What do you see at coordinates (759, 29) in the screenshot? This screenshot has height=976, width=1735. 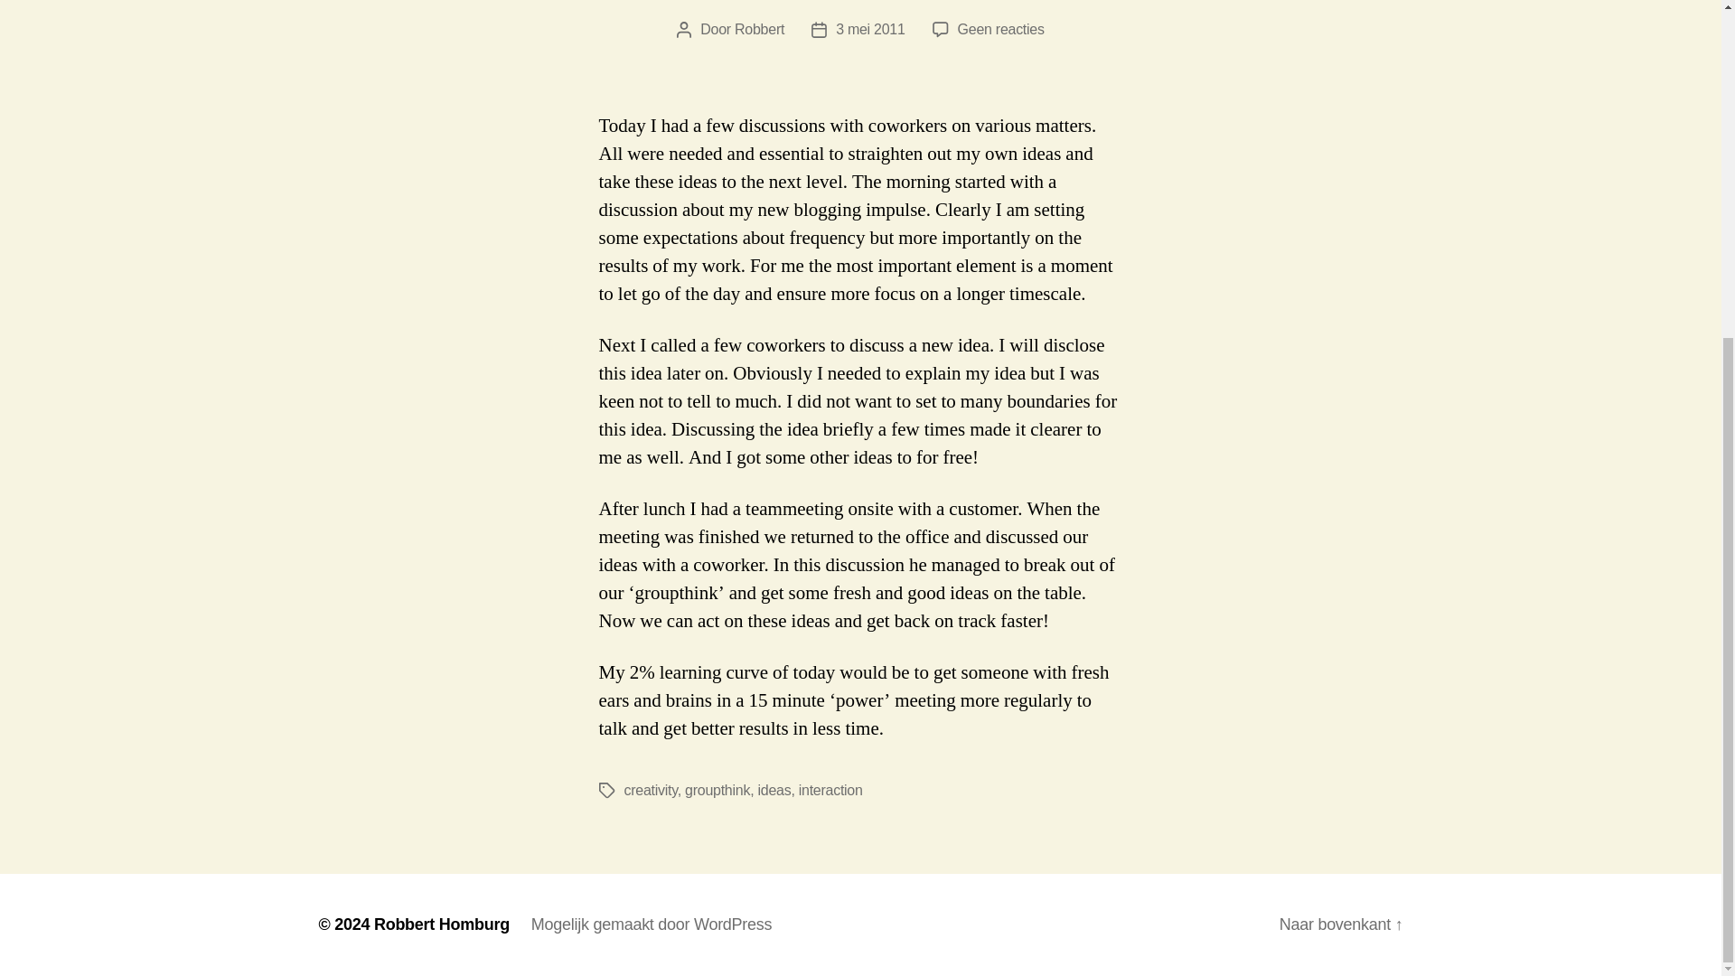 I see `Robbert` at bounding box center [759, 29].